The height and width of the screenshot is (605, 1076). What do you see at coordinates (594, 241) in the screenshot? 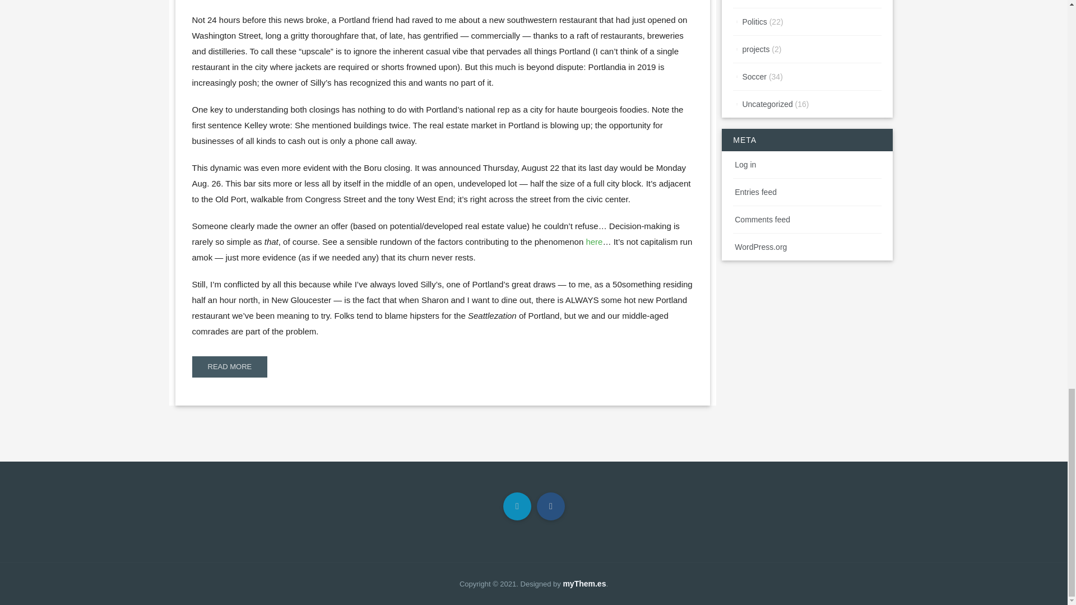
I see `here` at bounding box center [594, 241].